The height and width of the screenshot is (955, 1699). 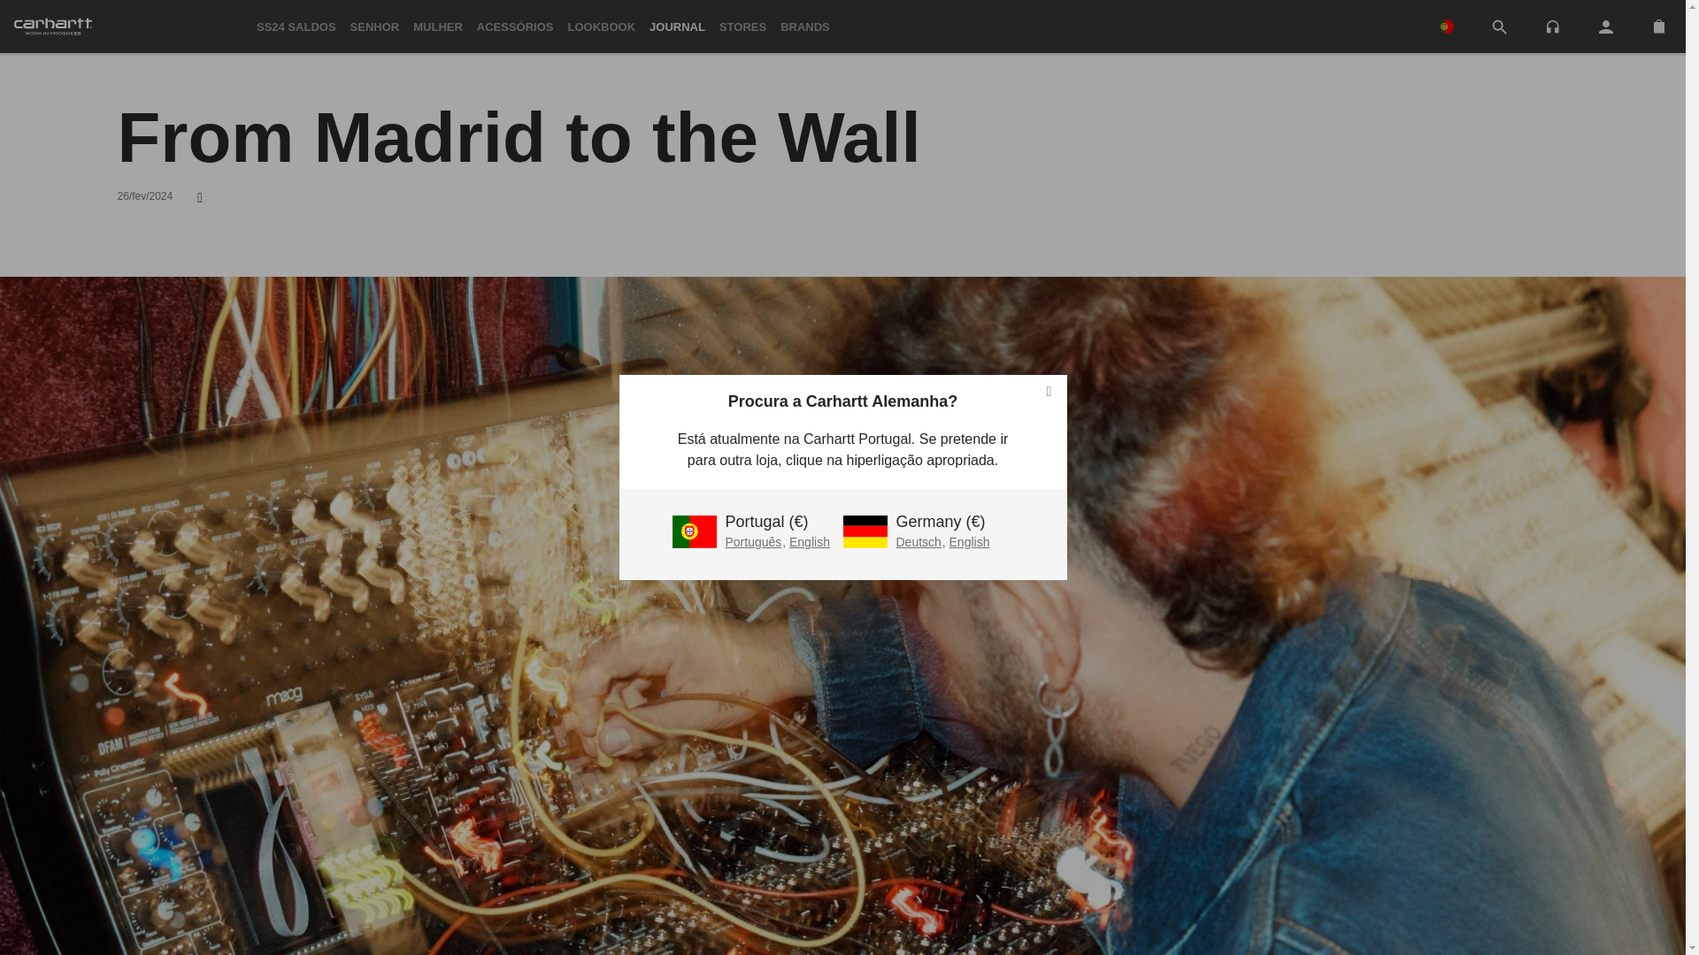 I want to click on Pesquisa aqui, so click(x=1499, y=27).